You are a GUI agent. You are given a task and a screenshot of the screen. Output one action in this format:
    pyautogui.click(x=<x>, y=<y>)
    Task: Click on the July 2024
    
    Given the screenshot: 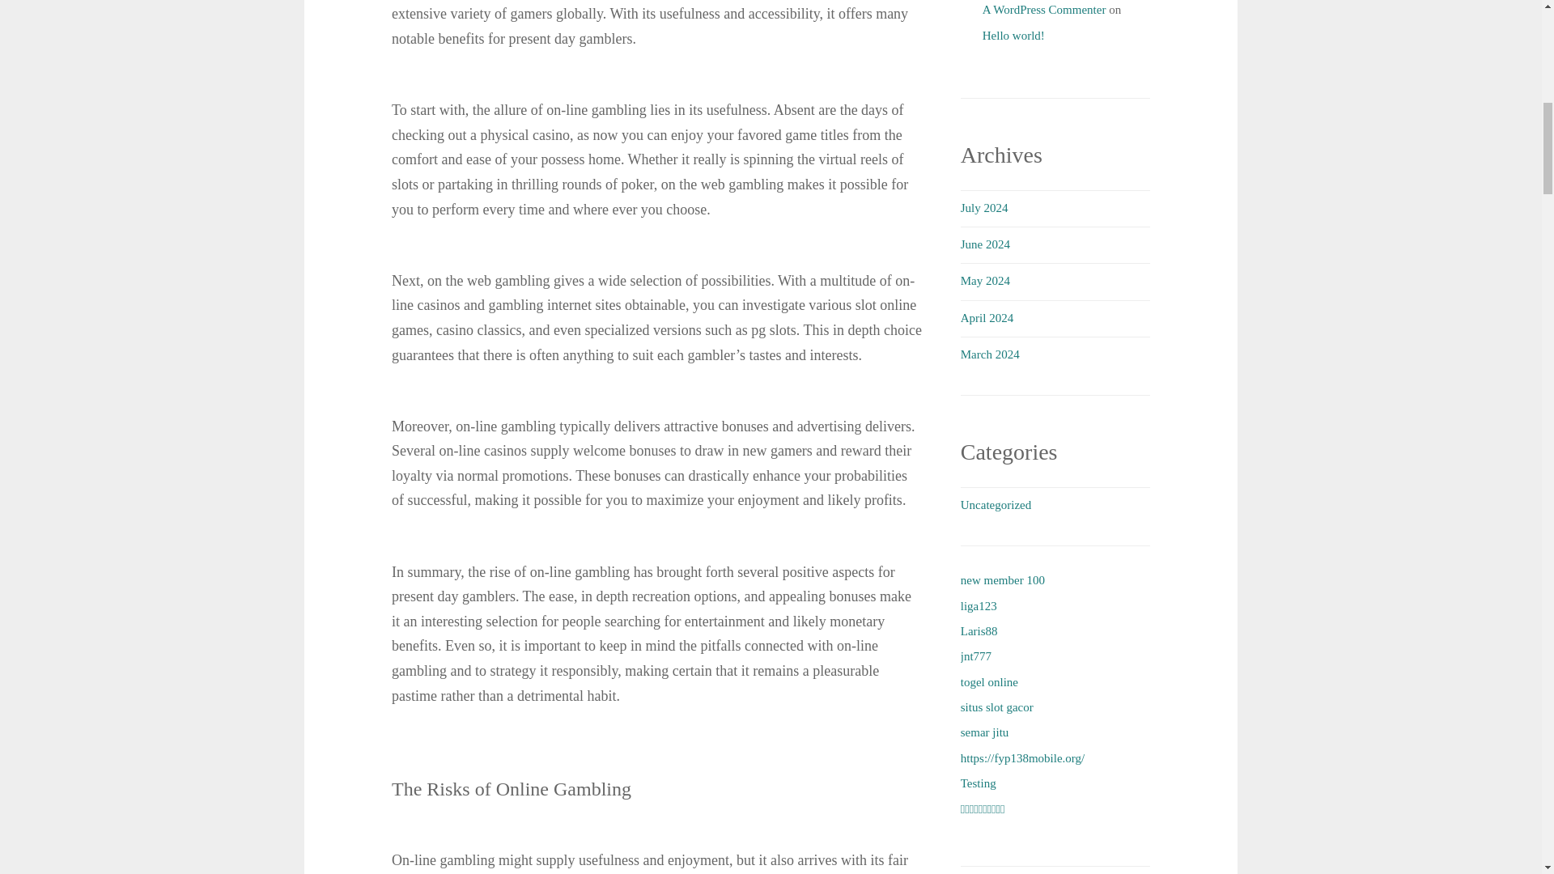 What is the action you would take?
    pyautogui.click(x=984, y=207)
    